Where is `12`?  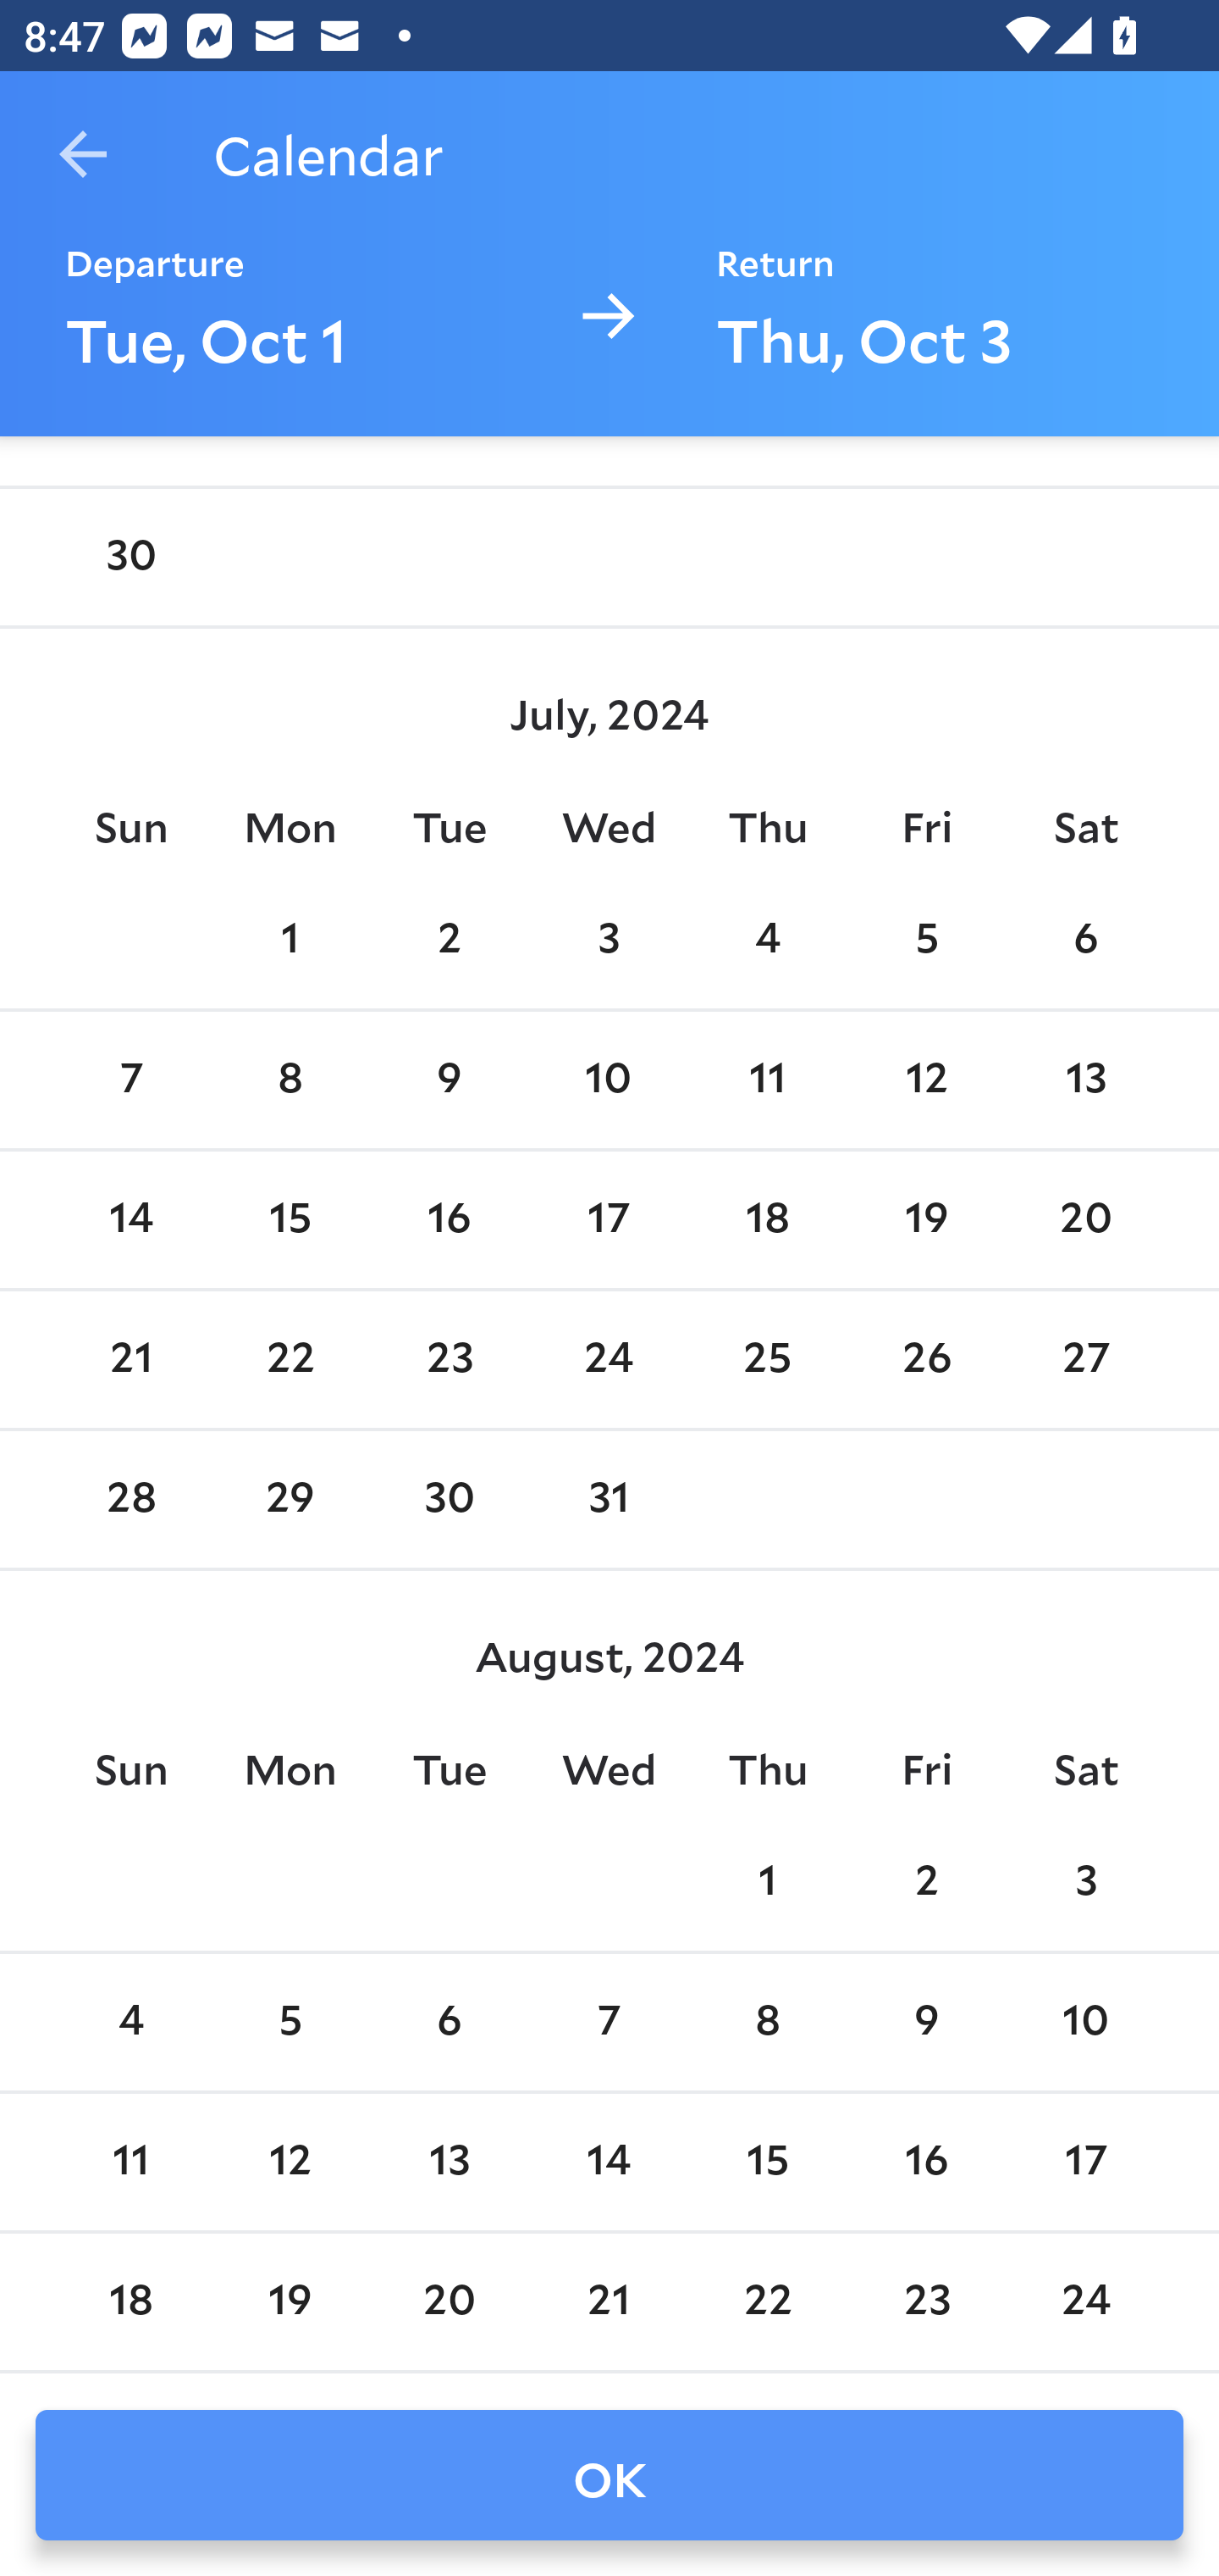
12 is located at coordinates (290, 2161).